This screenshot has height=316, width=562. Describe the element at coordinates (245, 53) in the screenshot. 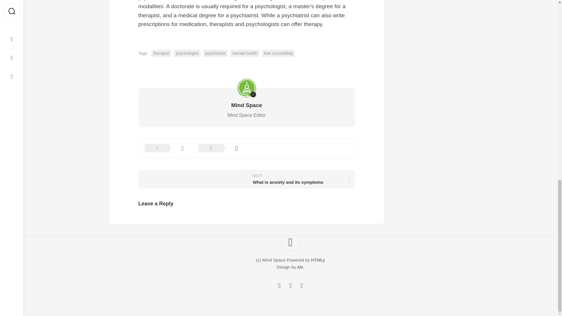

I see `mental health` at that location.